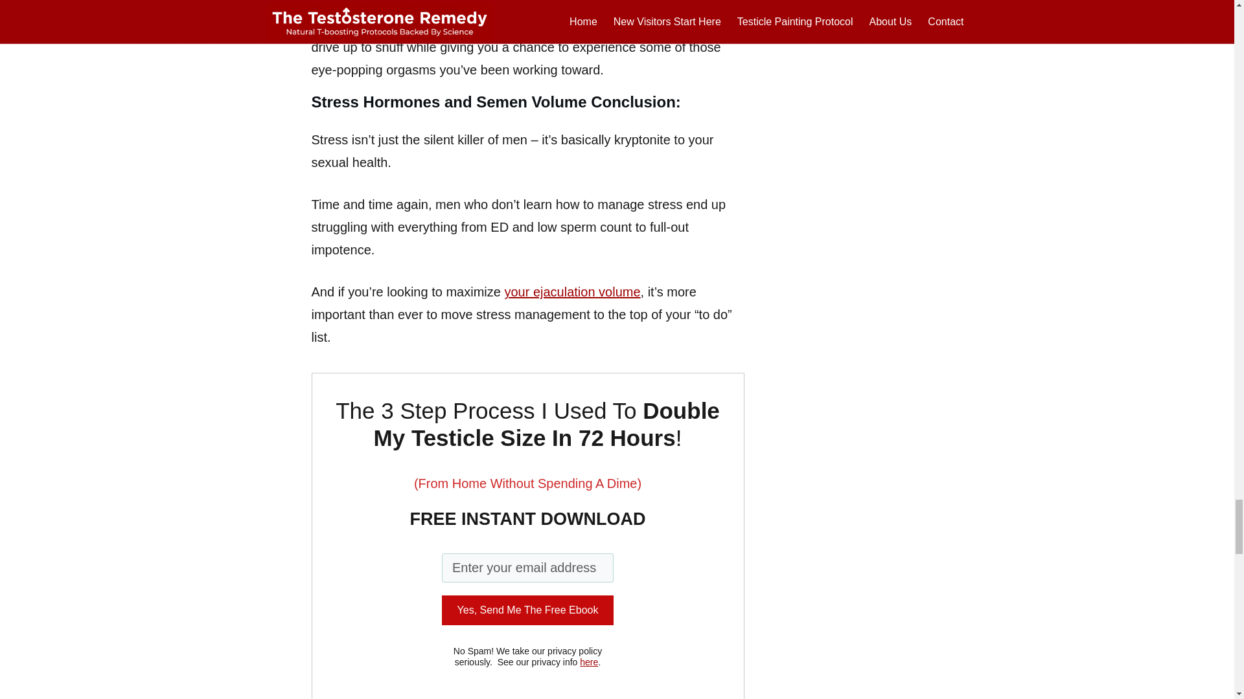 Image resolution: width=1244 pixels, height=699 pixels. Describe the element at coordinates (588, 662) in the screenshot. I see `here` at that location.